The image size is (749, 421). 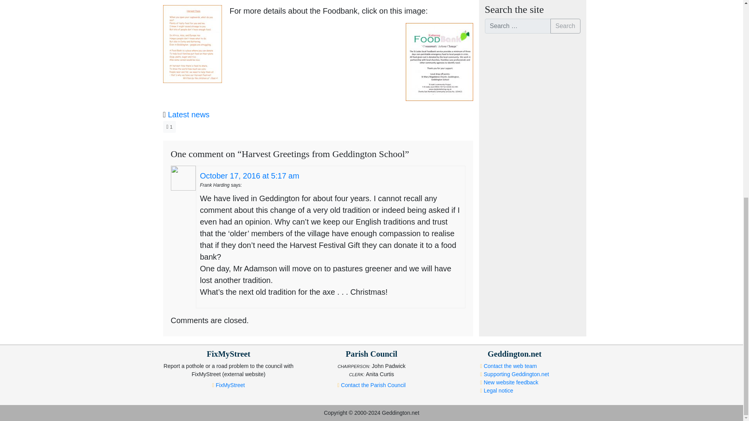 I want to click on Search, so click(x=566, y=26).